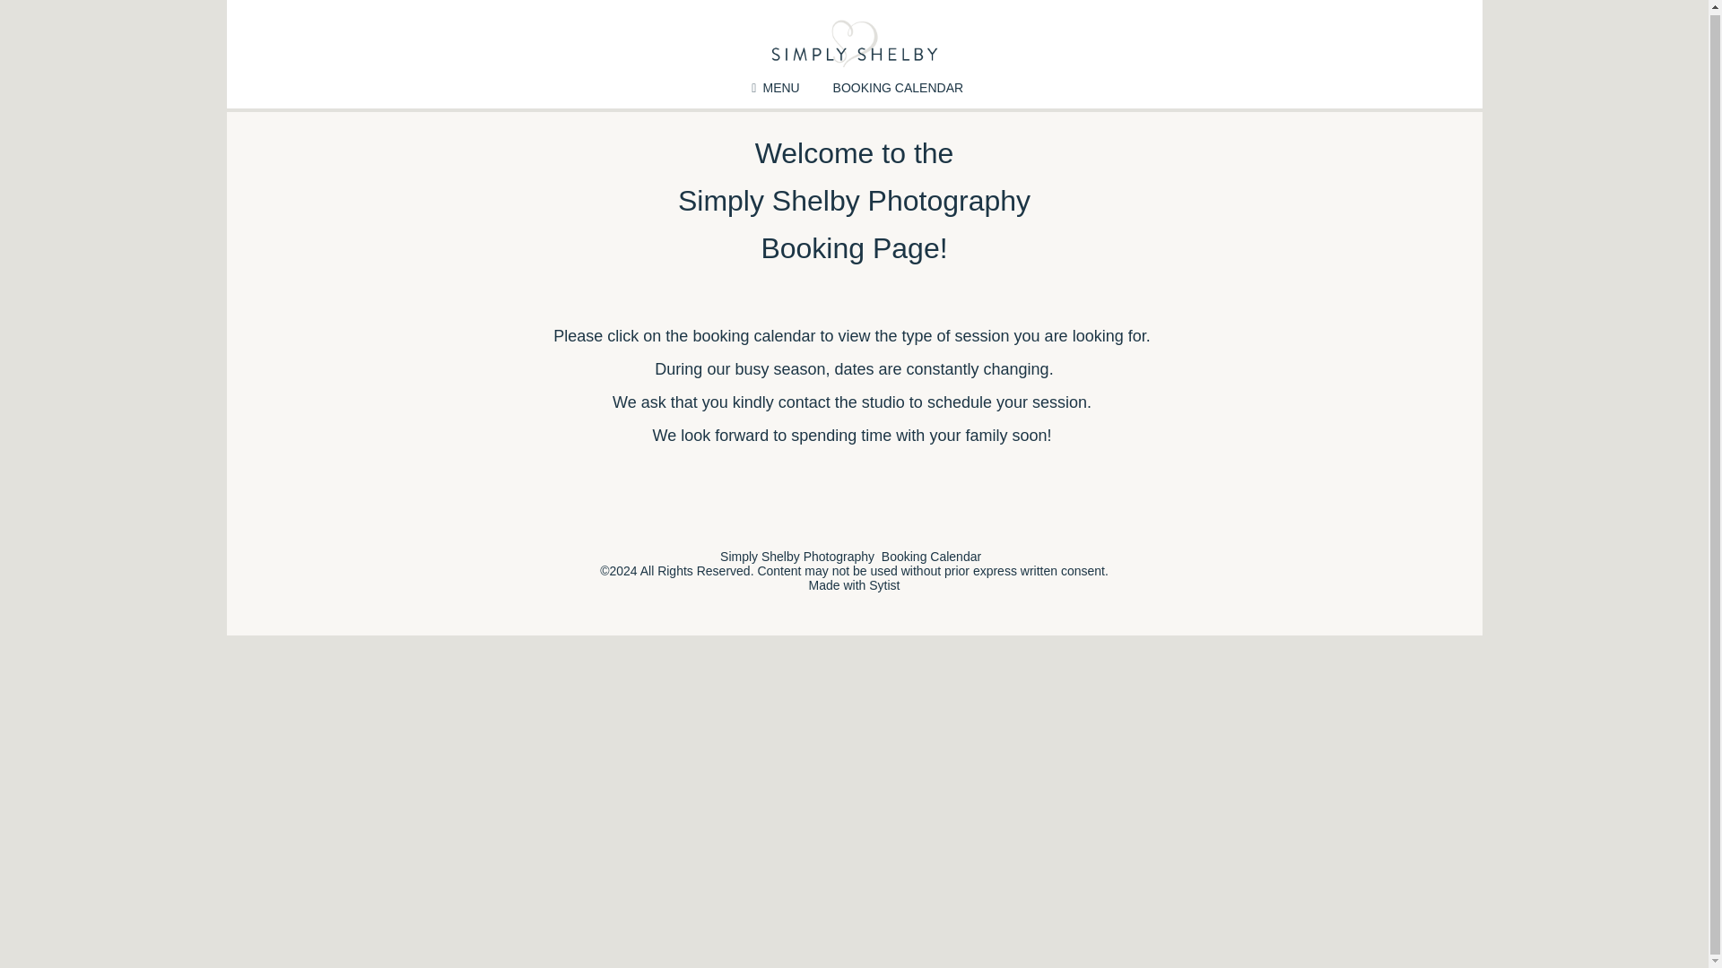 The width and height of the screenshot is (1722, 968). What do you see at coordinates (855, 584) in the screenshot?
I see `Made with Sytist` at bounding box center [855, 584].